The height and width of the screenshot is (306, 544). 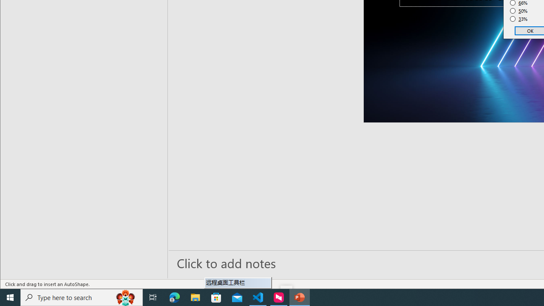 What do you see at coordinates (175, 297) in the screenshot?
I see `Microsoft Edge` at bounding box center [175, 297].